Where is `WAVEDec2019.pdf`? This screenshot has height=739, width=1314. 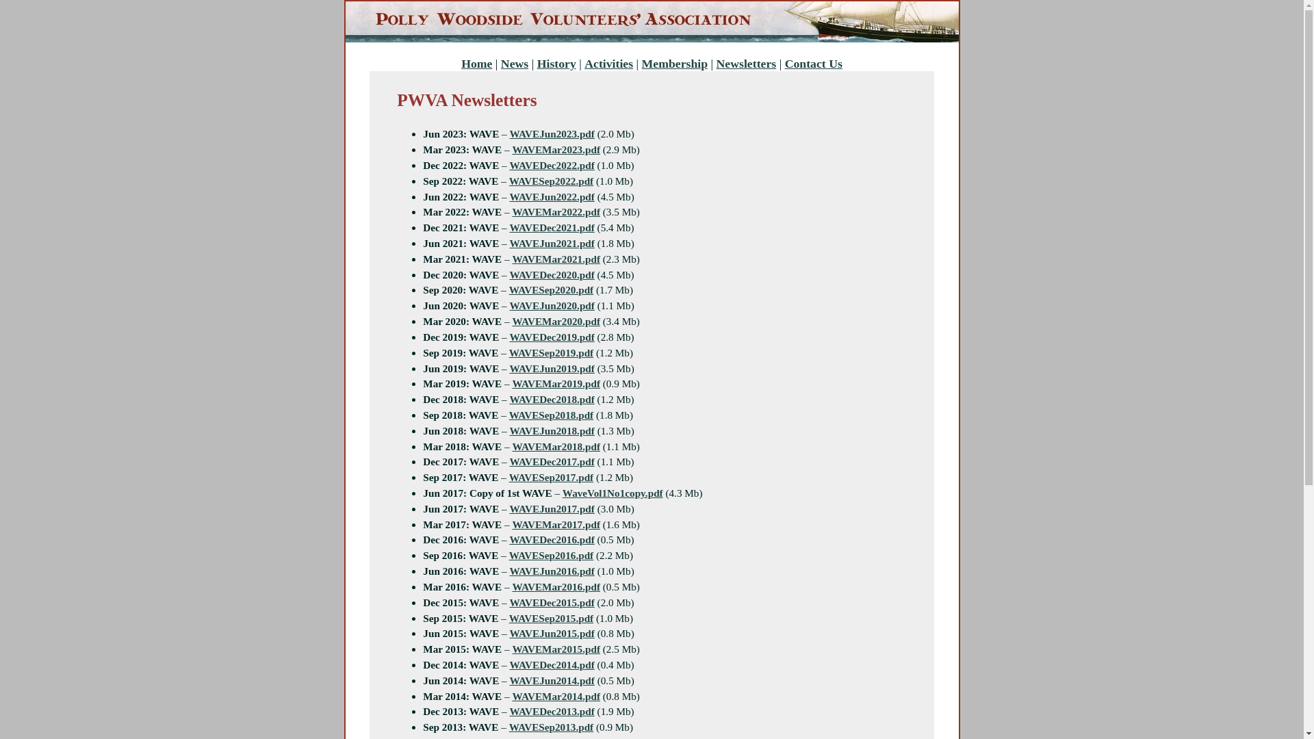 WAVEDec2019.pdf is located at coordinates (552, 337).